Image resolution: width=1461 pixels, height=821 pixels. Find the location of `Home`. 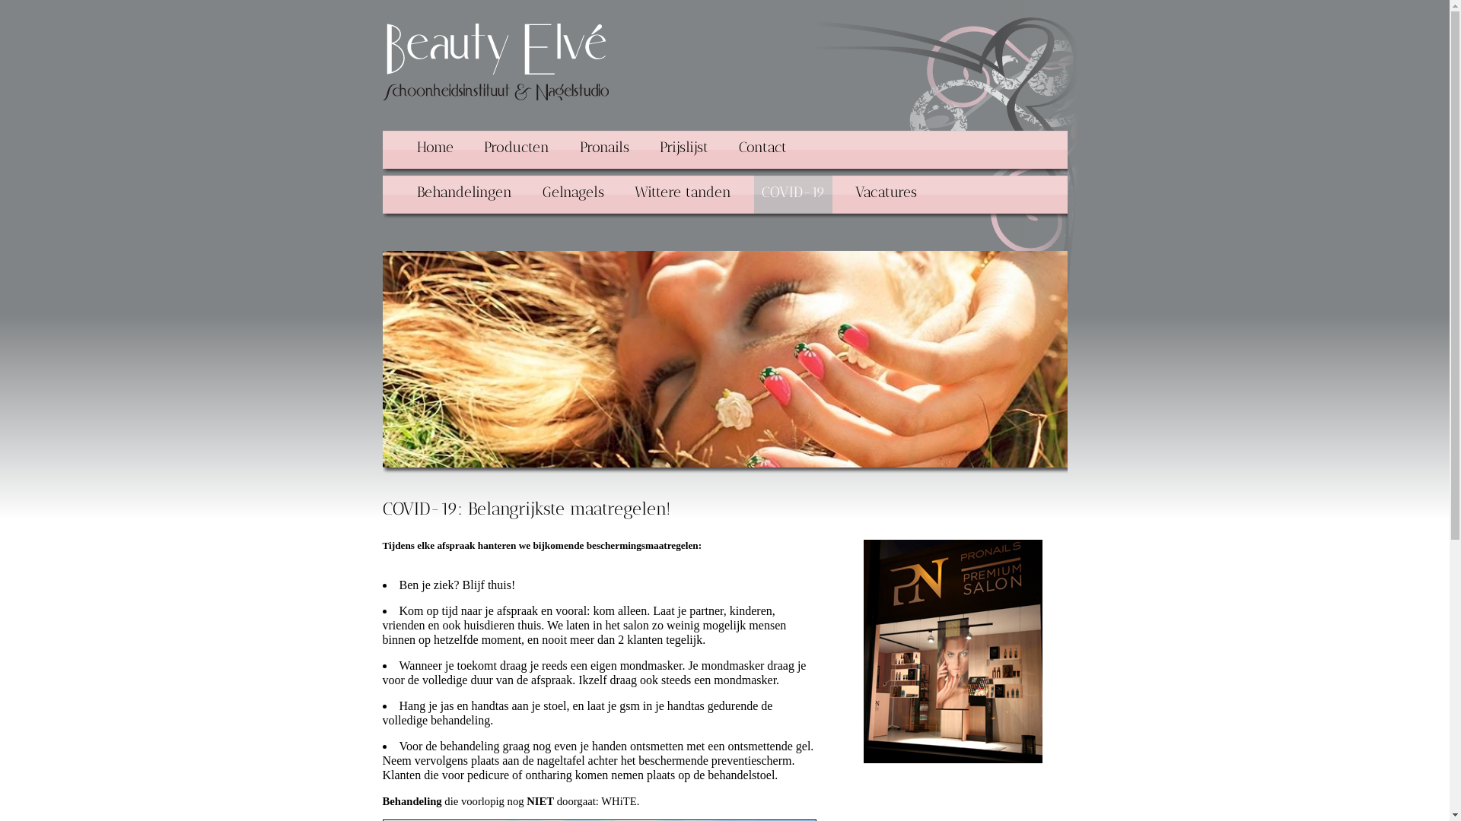

Home is located at coordinates (496, 62).